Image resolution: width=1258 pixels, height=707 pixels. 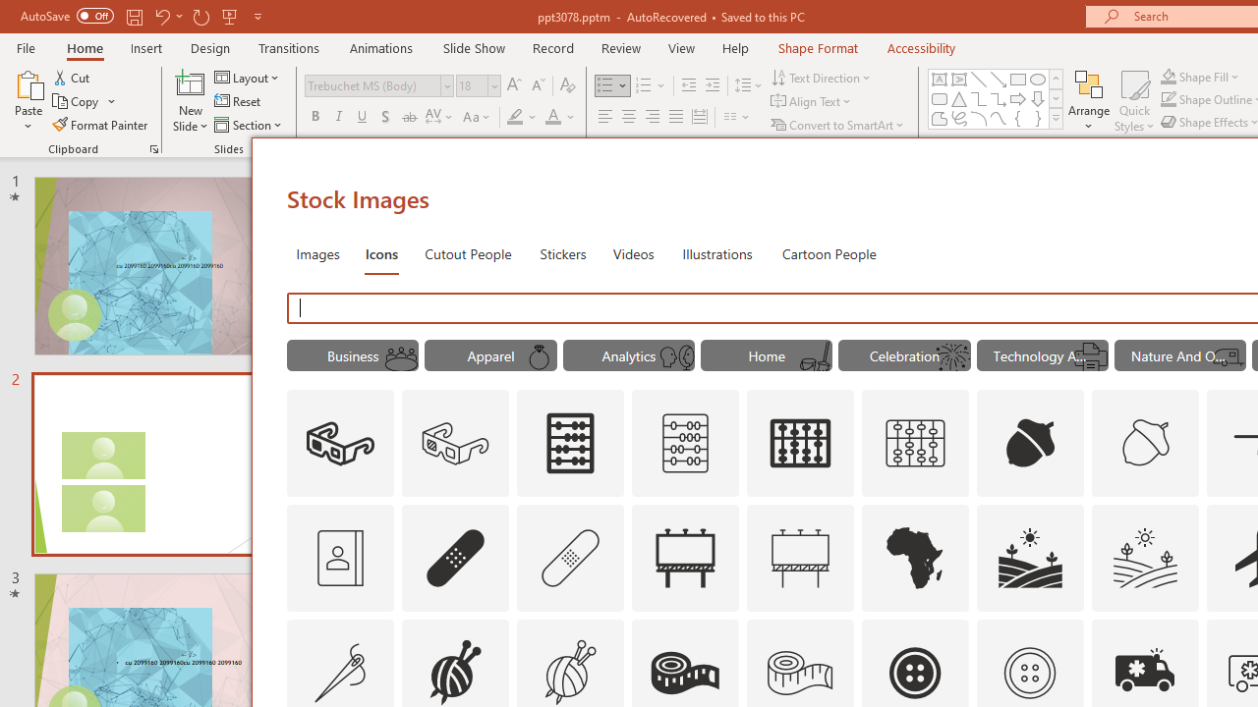 I want to click on Shadow, so click(x=385, y=118).